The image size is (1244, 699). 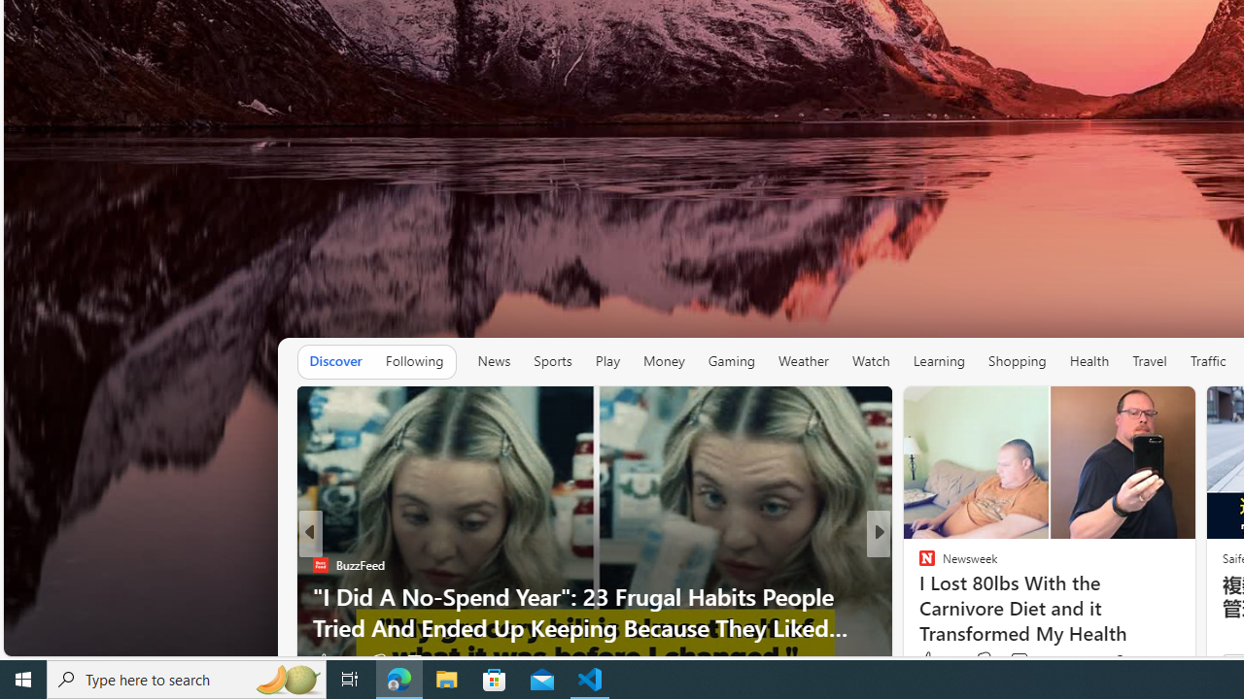 What do you see at coordinates (929, 661) in the screenshot?
I see `69 Like` at bounding box center [929, 661].